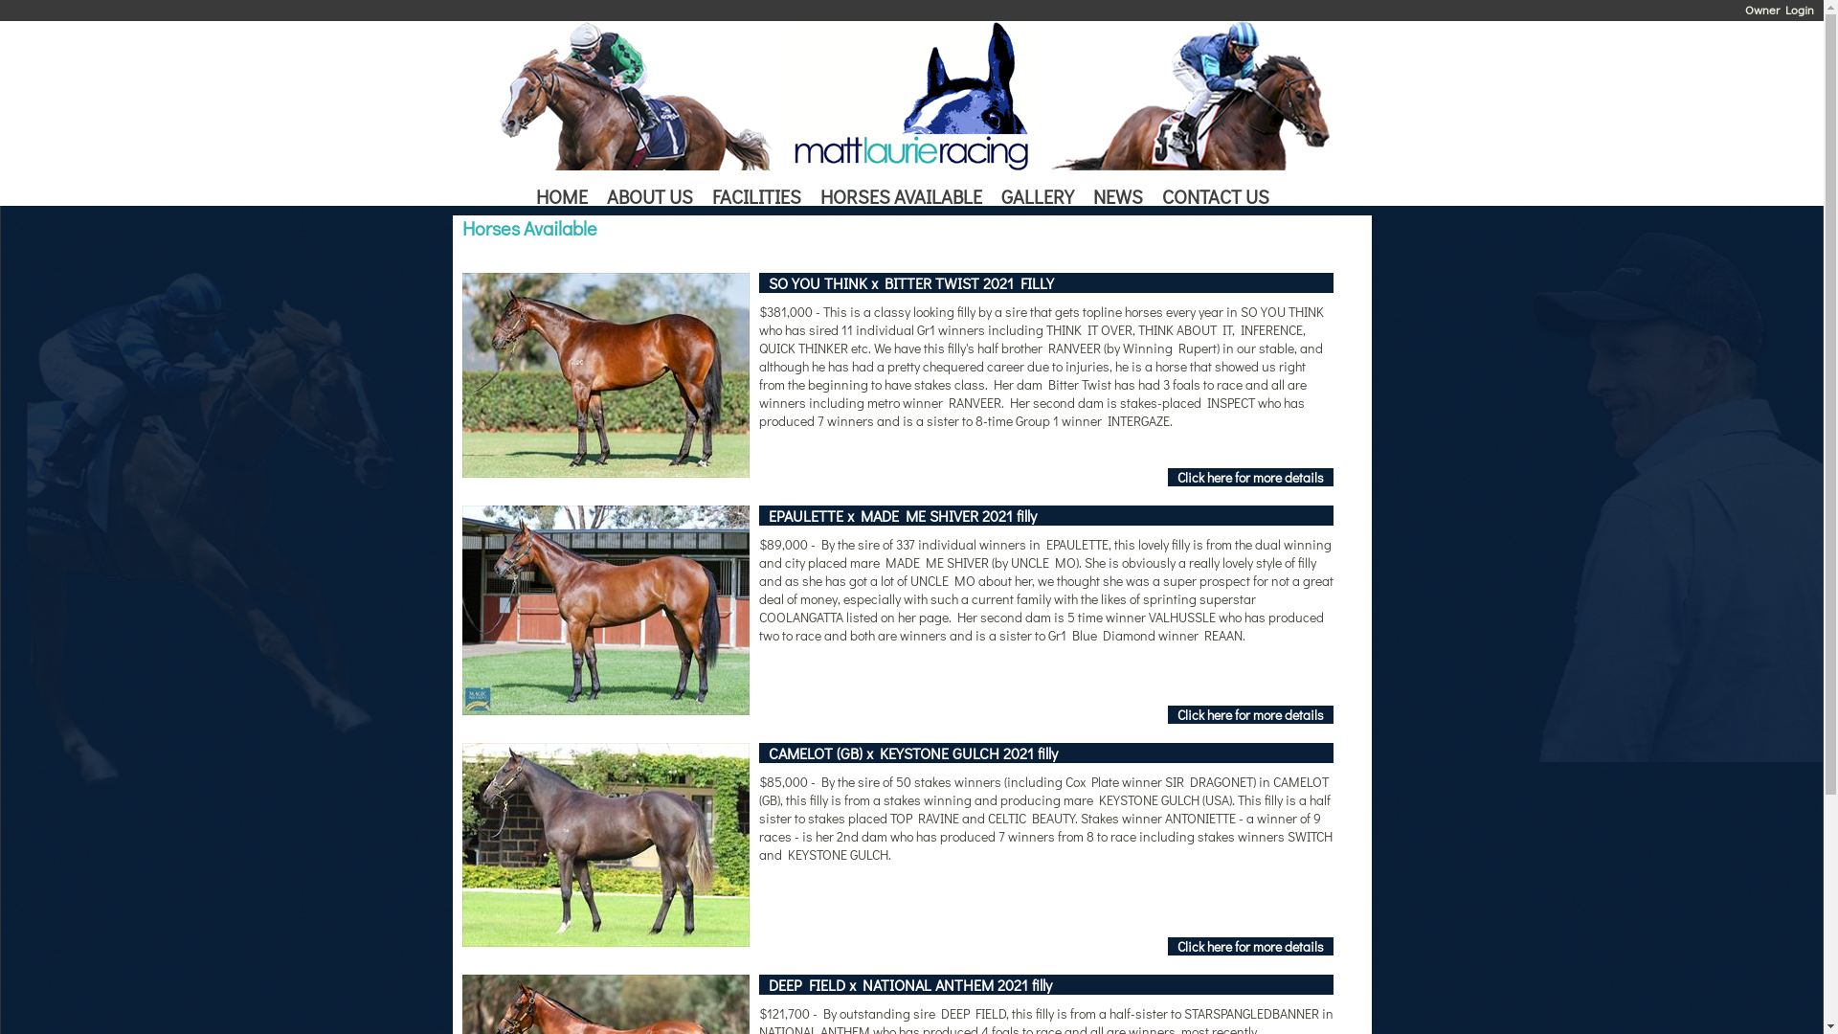 The width and height of the screenshot is (1838, 1034). Describe the element at coordinates (1250, 946) in the screenshot. I see `Click here for more details` at that location.